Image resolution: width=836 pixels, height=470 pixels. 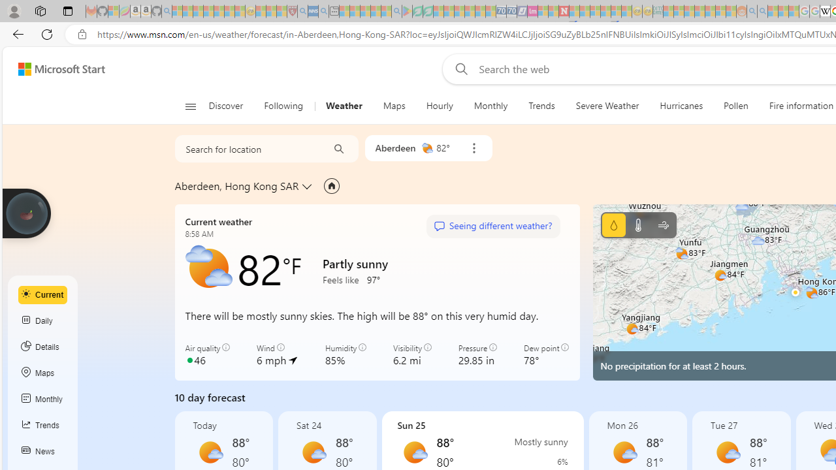 I want to click on Precipitation, so click(x=551, y=462).